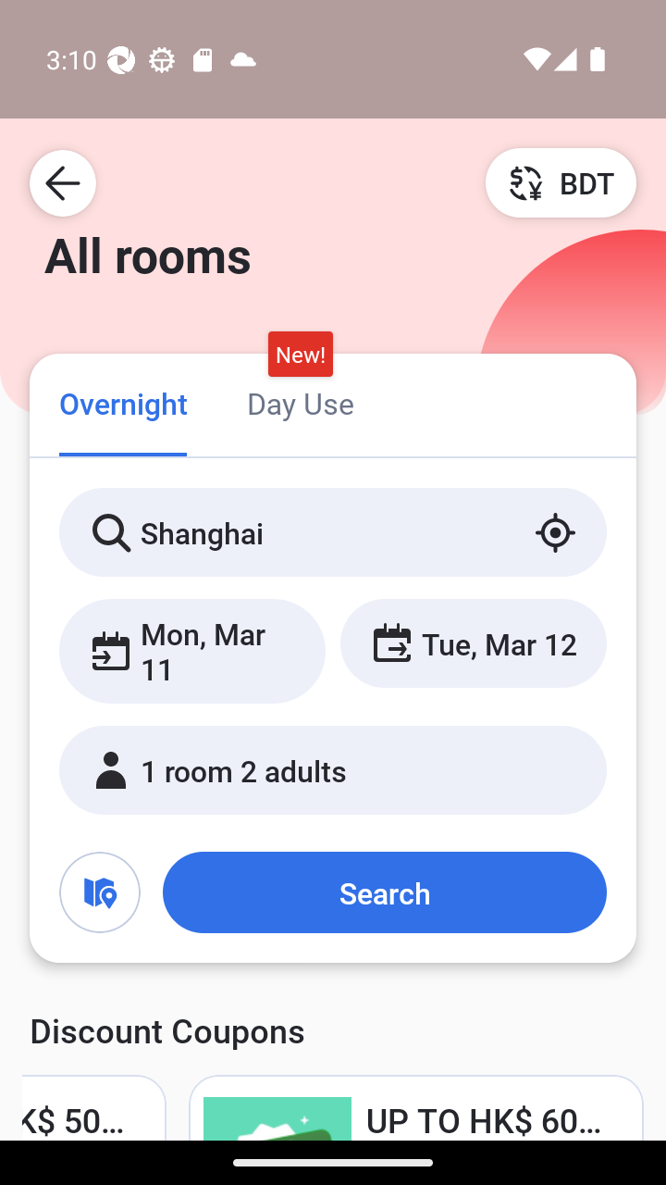  What do you see at coordinates (300, 402) in the screenshot?
I see `Day Use` at bounding box center [300, 402].